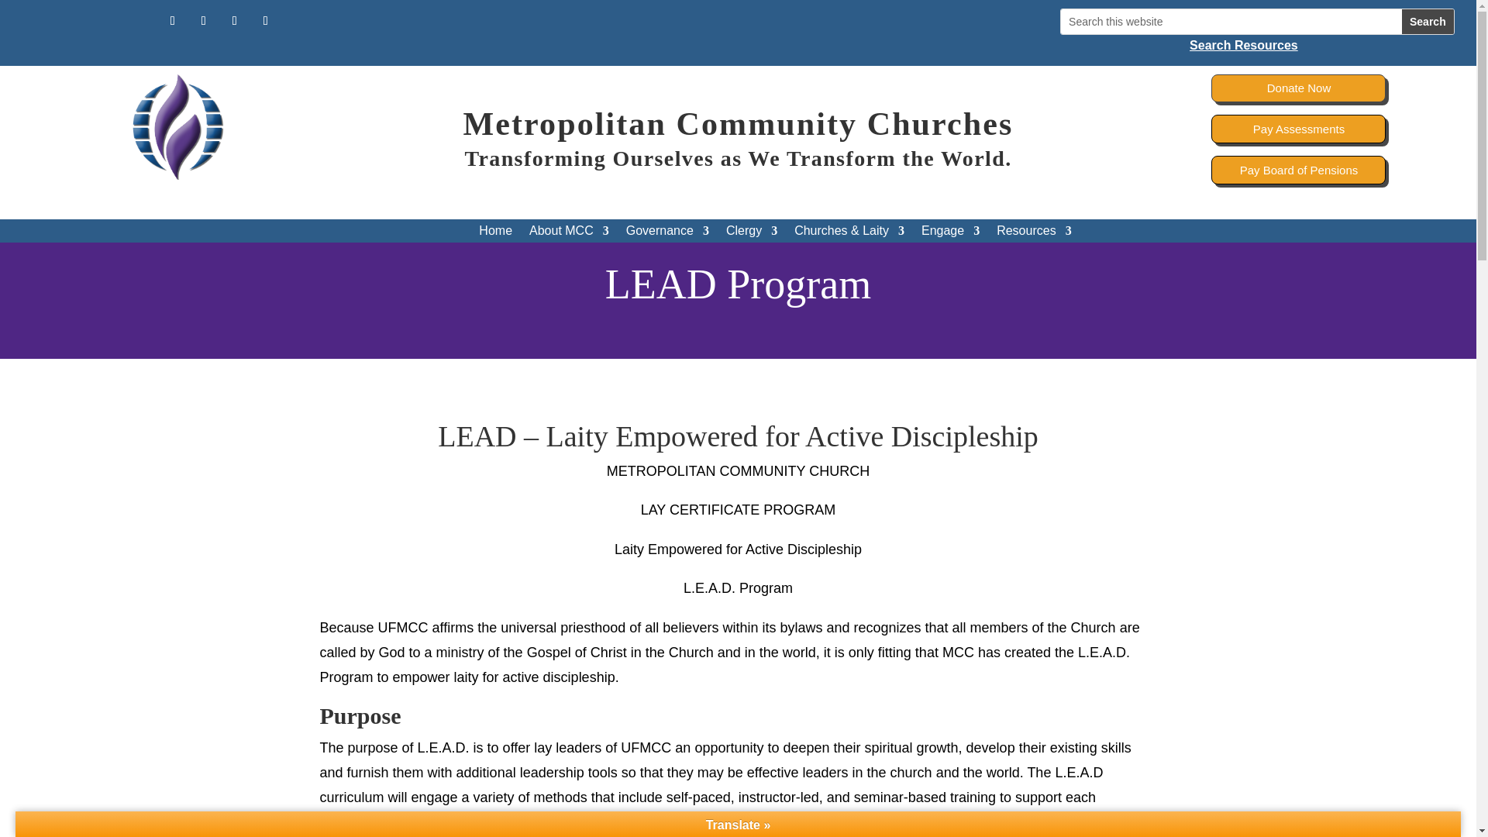 The width and height of the screenshot is (1488, 837). I want to click on Search Resources, so click(1257, 45).